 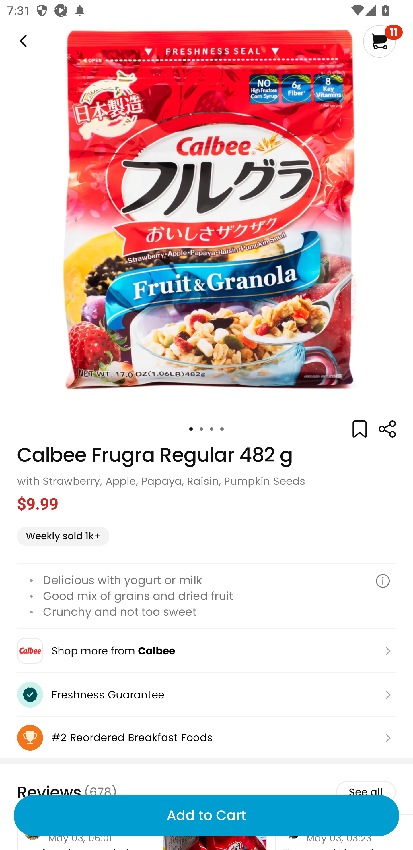 What do you see at coordinates (206, 816) in the screenshot?
I see `Add to Cart` at bounding box center [206, 816].